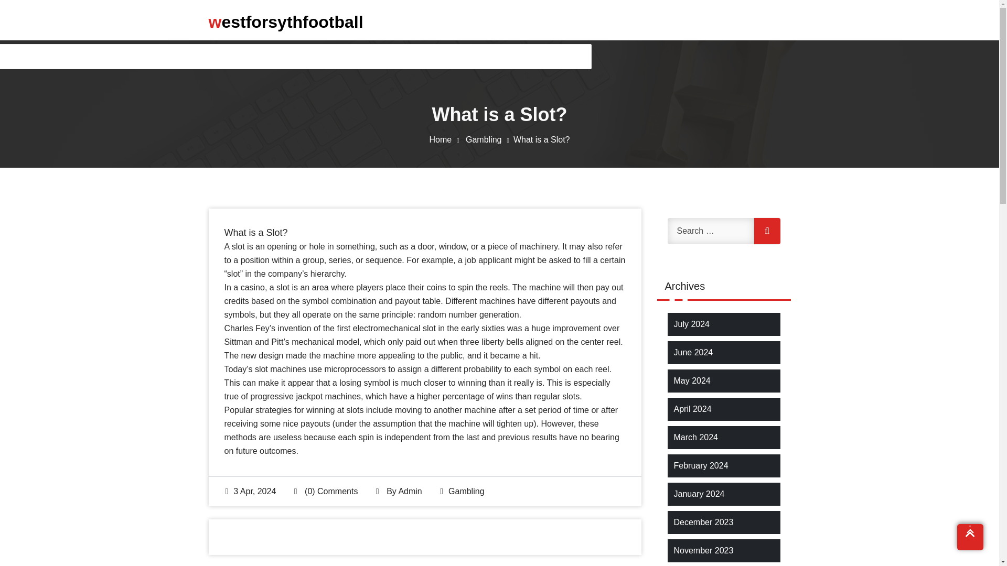 The width and height of the screenshot is (1007, 566). Describe the element at coordinates (489, 139) in the screenshot. I see `Gambling` at that location.